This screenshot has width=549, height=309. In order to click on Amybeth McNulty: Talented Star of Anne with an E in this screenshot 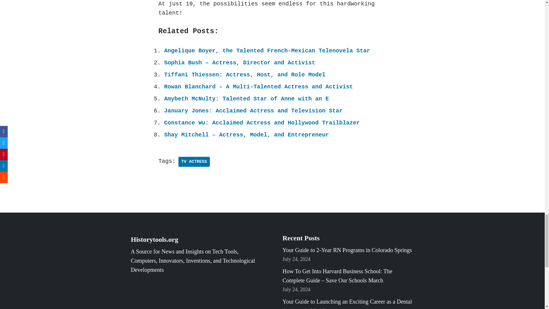, I will do `click(246, 99)`.